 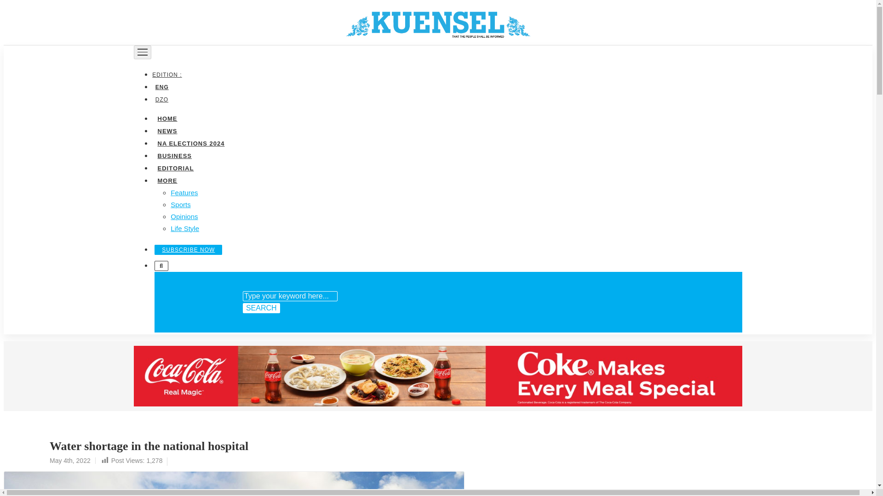 I want to click on SUBSCRIBE NOW, so click(x=189, y=249).